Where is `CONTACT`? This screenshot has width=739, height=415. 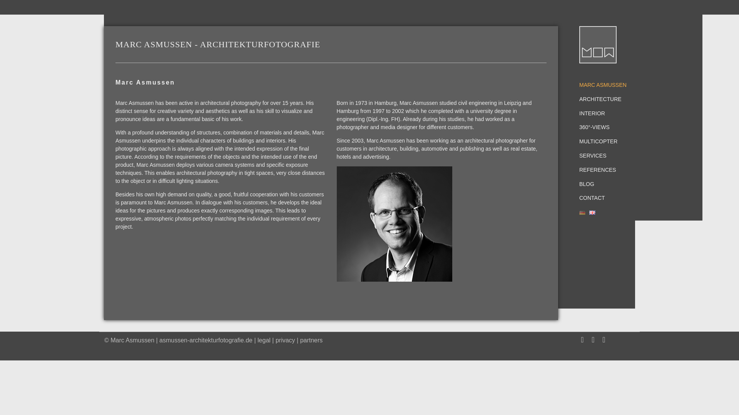
CONTACT is located at coordinates (605, 198).